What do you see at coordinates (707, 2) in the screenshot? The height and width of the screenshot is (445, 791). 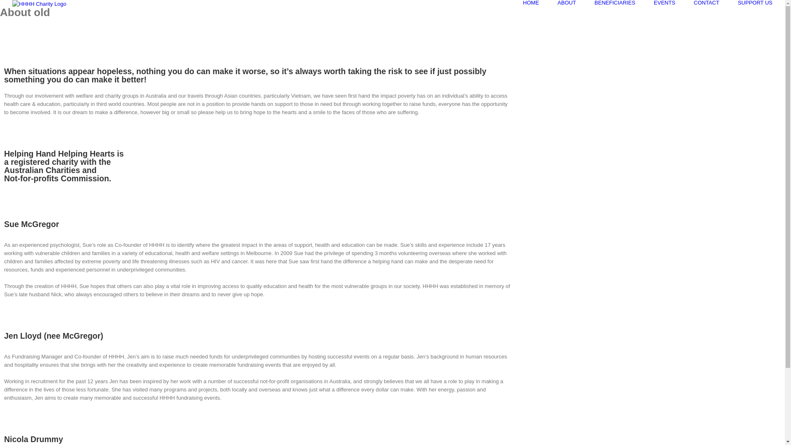 I see `CONTACT` at bounding box center [707, 2].